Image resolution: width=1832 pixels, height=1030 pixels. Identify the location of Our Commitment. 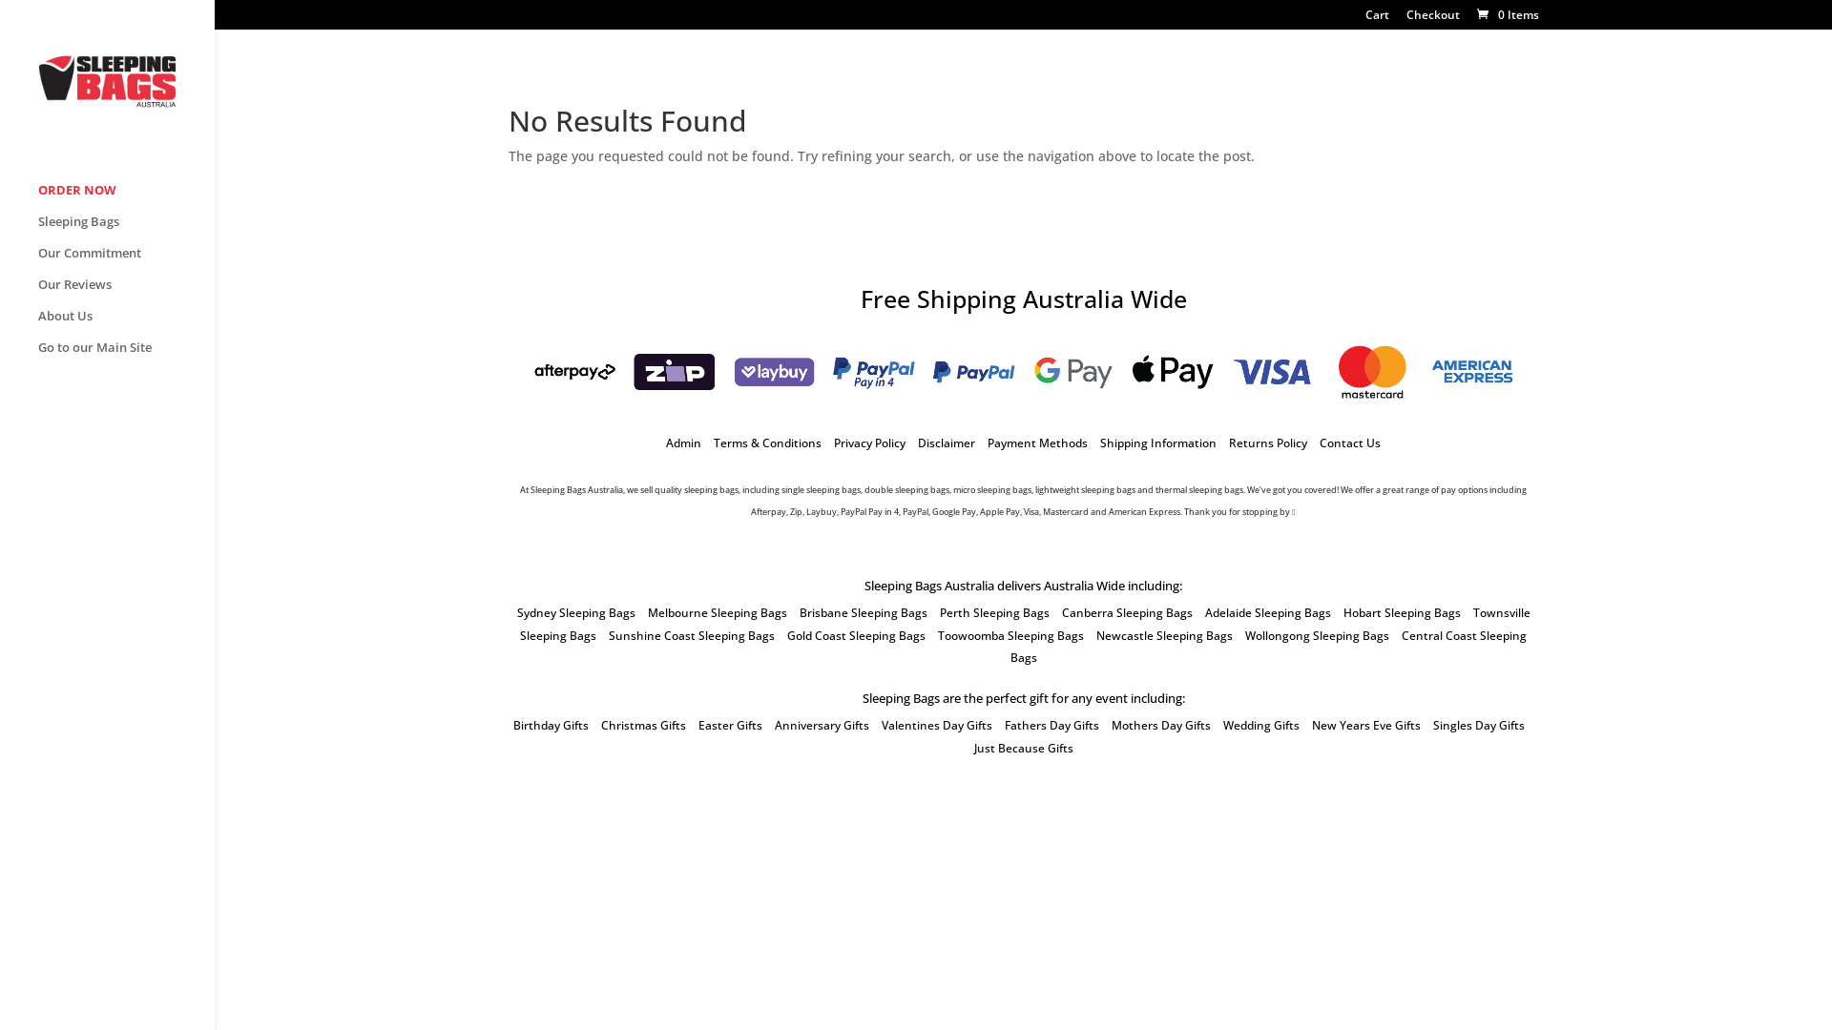
(126, 261).